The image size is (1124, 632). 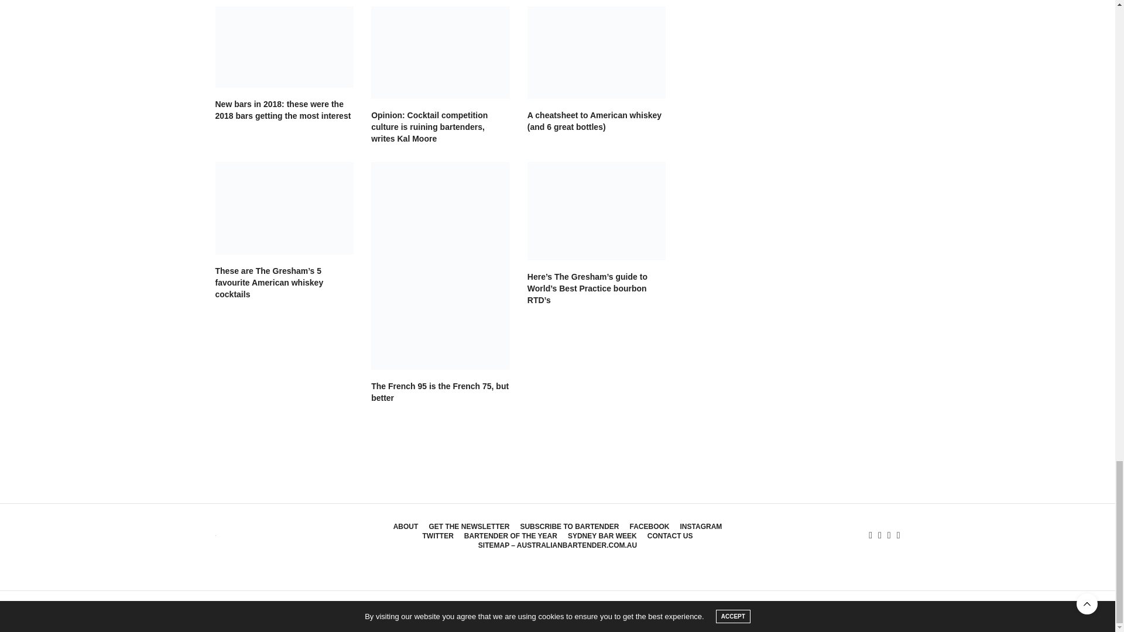 What do you see at coordinates (440, 392) in the screenshot?
I see `The French 95 is the French 75, but better` at bounding box center [440, 392].